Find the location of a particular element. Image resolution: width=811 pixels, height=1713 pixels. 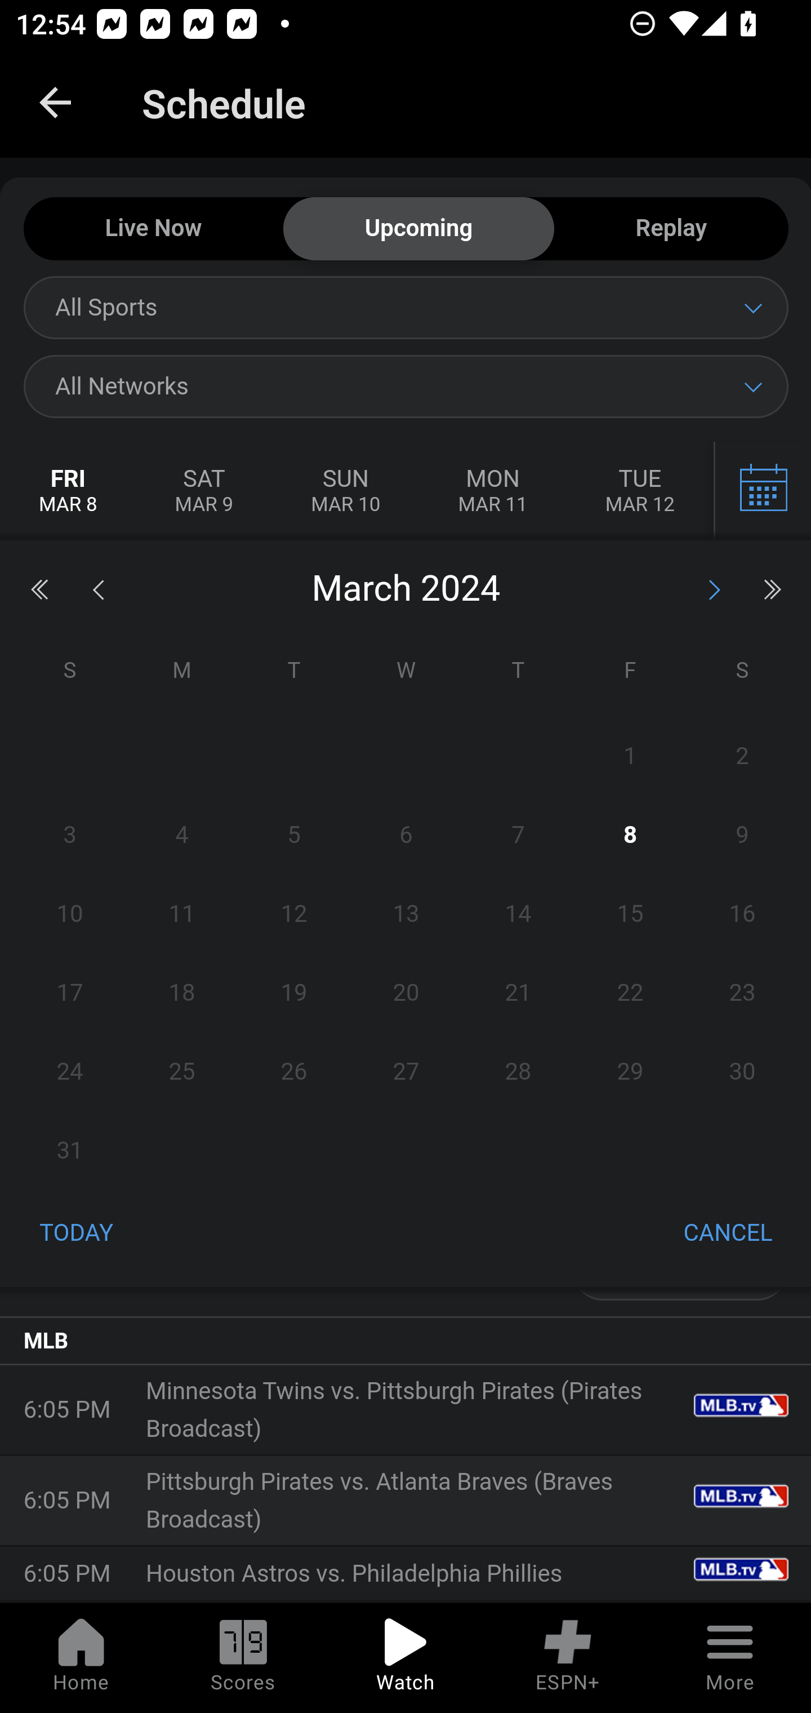

SUN MAR 10 is located at coordinates (345, 491).